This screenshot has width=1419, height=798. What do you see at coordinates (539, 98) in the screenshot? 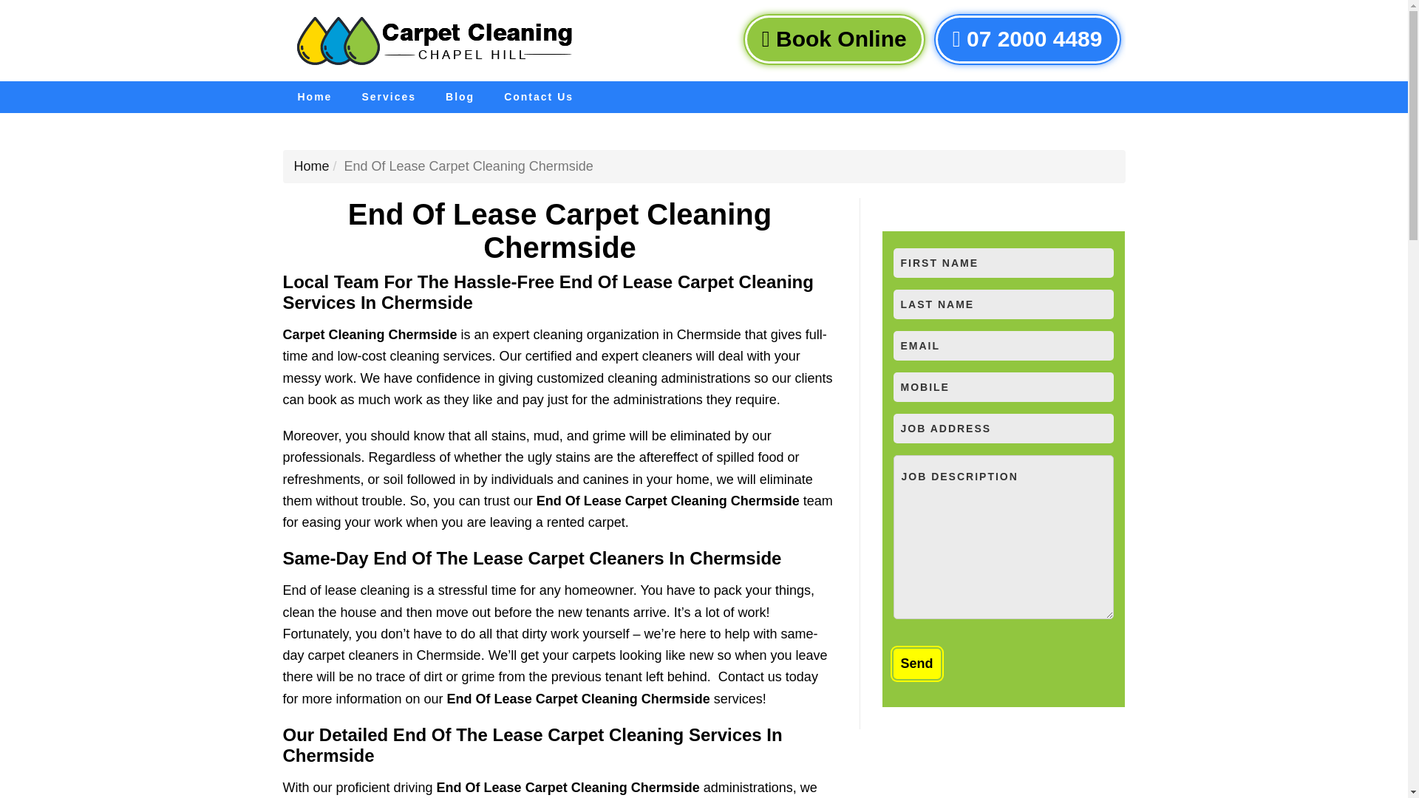
I see `Contact Us` at bounding box center [539, 98].